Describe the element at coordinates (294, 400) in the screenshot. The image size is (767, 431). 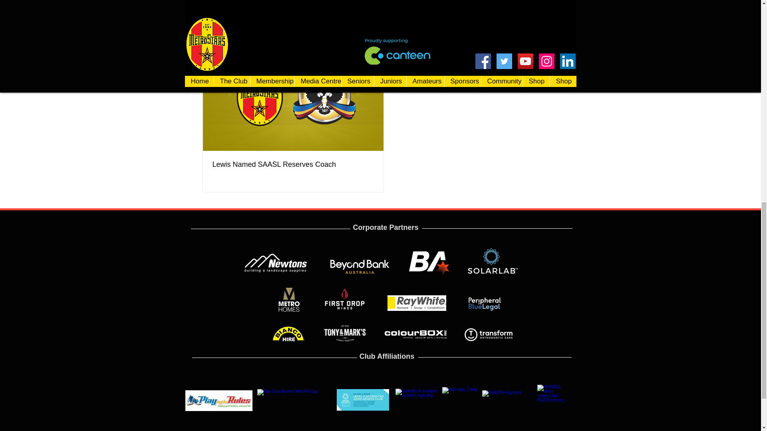
I see `Play-by-the-Rules-1.jpg` at that location.